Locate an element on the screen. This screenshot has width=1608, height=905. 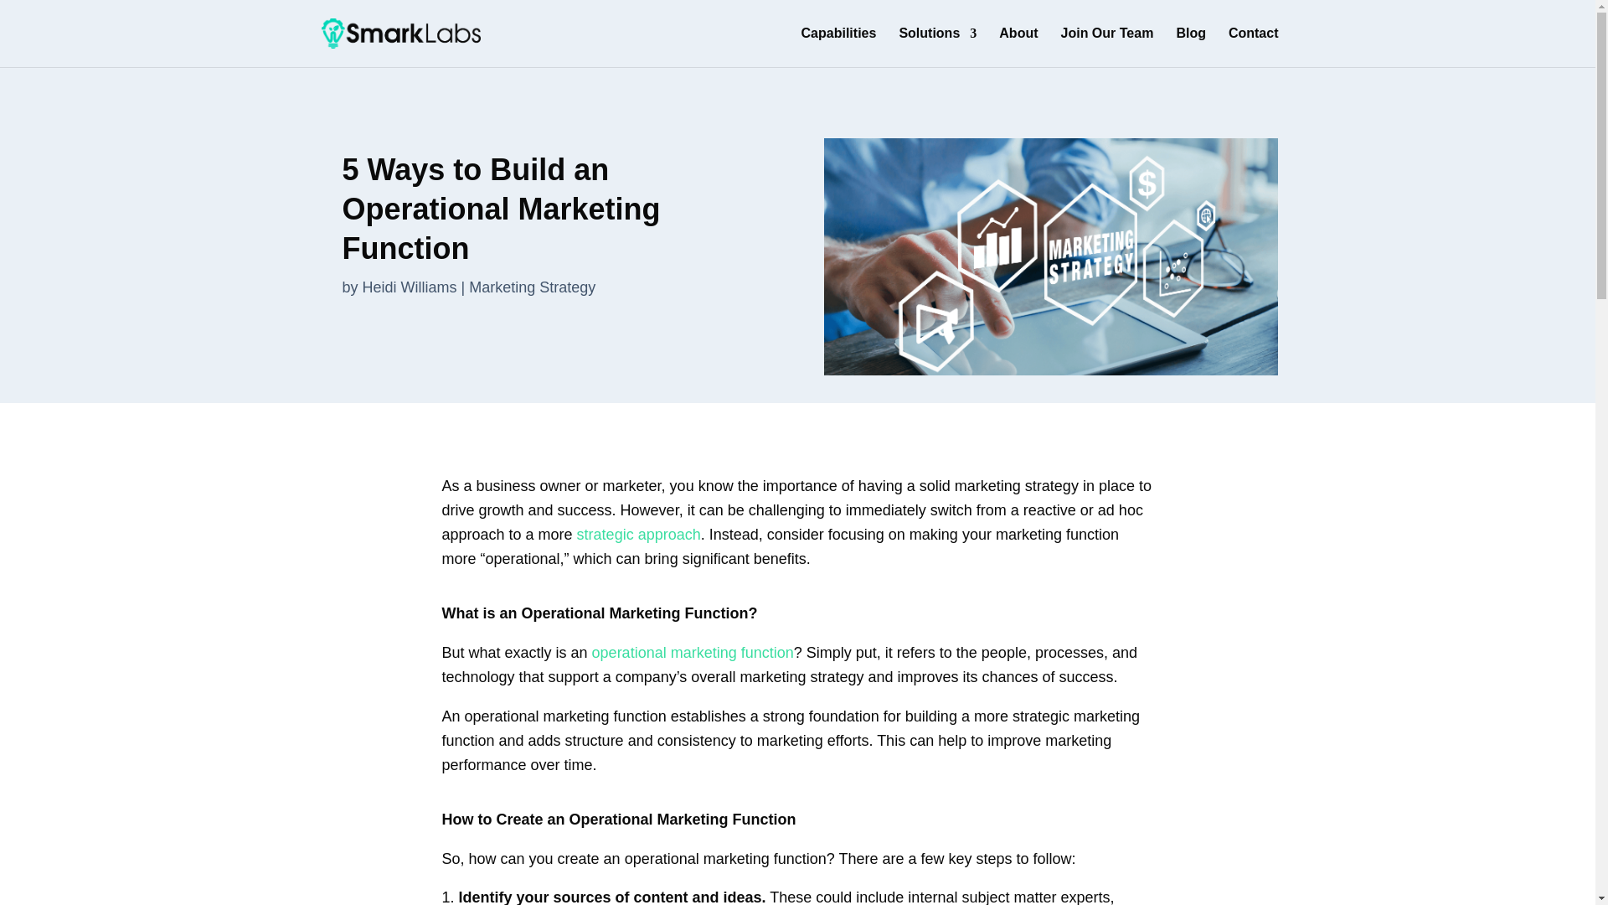
Posts by Heidi Williams is located at coordinates (410, 287).